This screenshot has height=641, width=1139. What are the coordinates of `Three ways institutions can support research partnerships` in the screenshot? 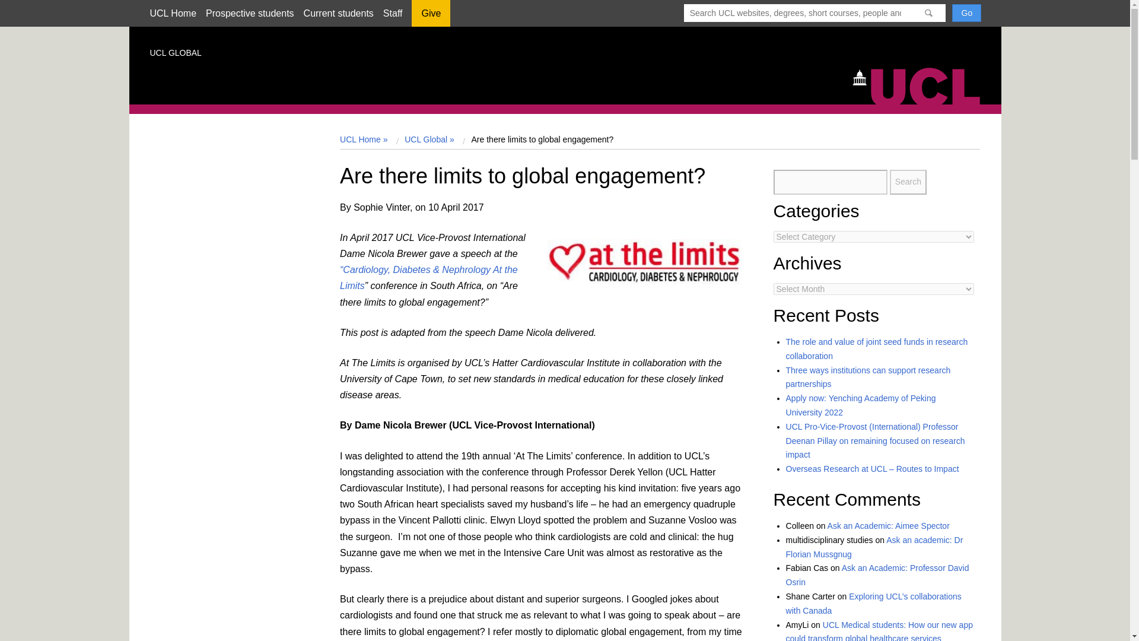 It's located at (868, 377).